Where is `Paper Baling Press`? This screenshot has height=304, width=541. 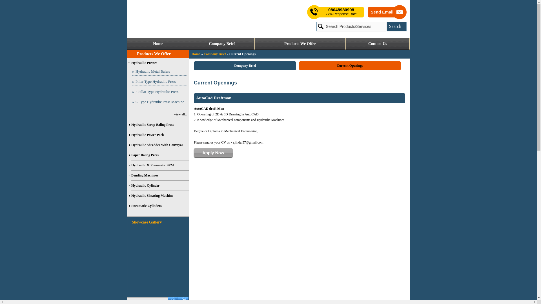
Paper Baling Press is located at coordinates (160, 155).